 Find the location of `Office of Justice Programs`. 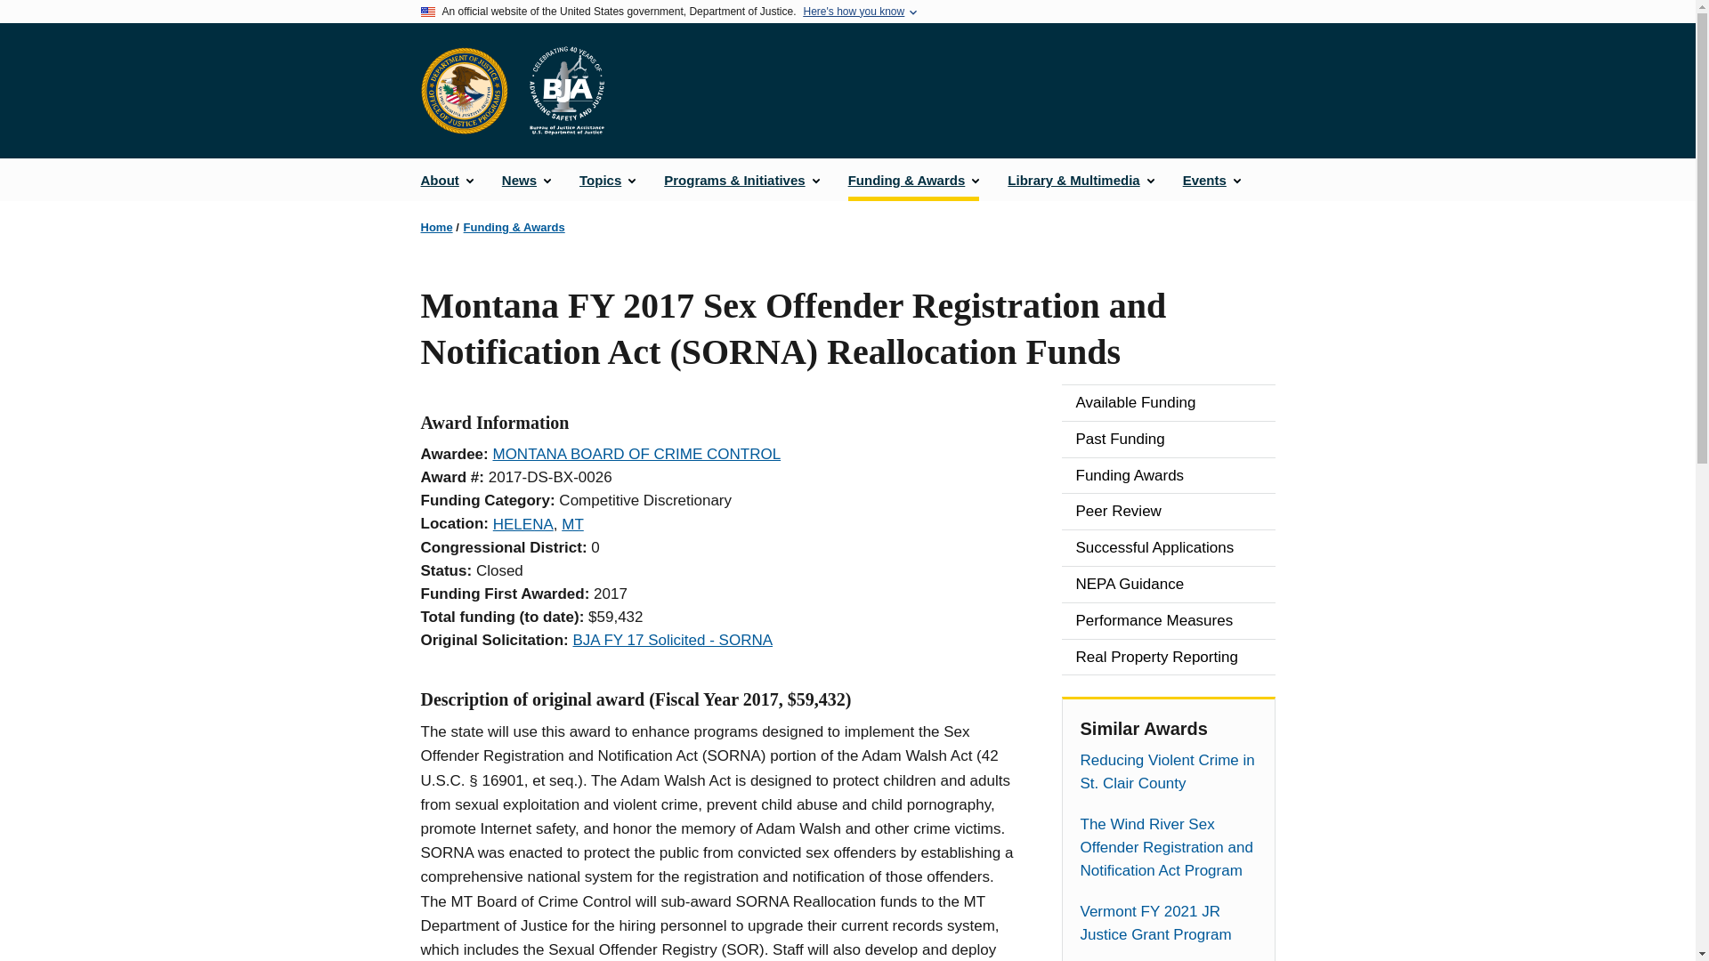

Office of Justice Programs is located at coordinates (464, 91).